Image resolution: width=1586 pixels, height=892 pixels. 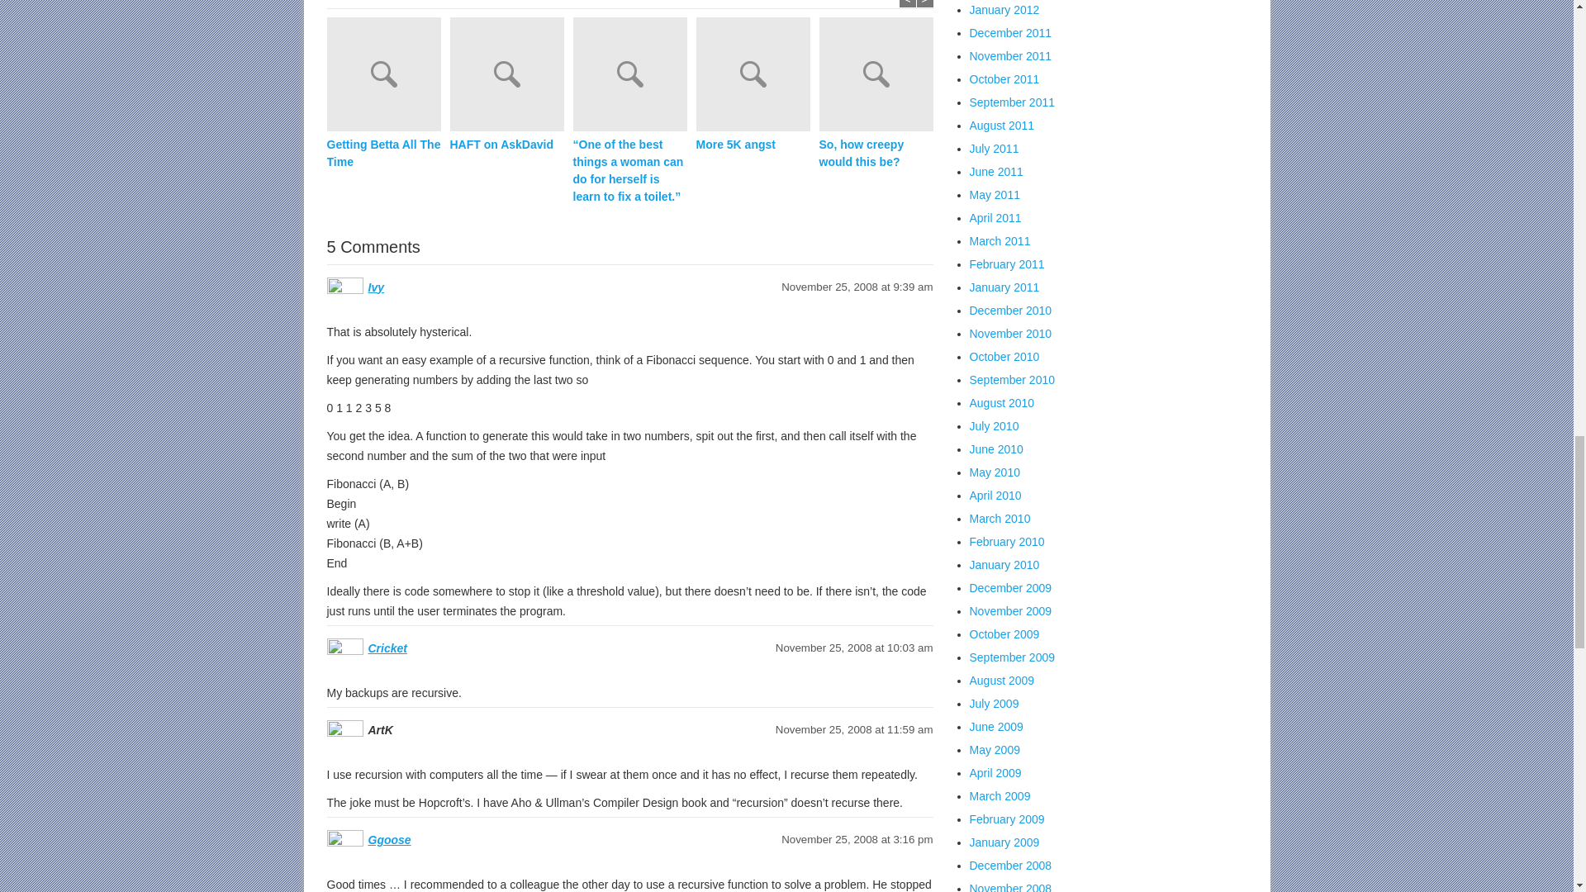 What do you see at coordinates (388, 76) in the screenshot?
I see `Getting Betta All The Time` at bounding box center [388, 76].